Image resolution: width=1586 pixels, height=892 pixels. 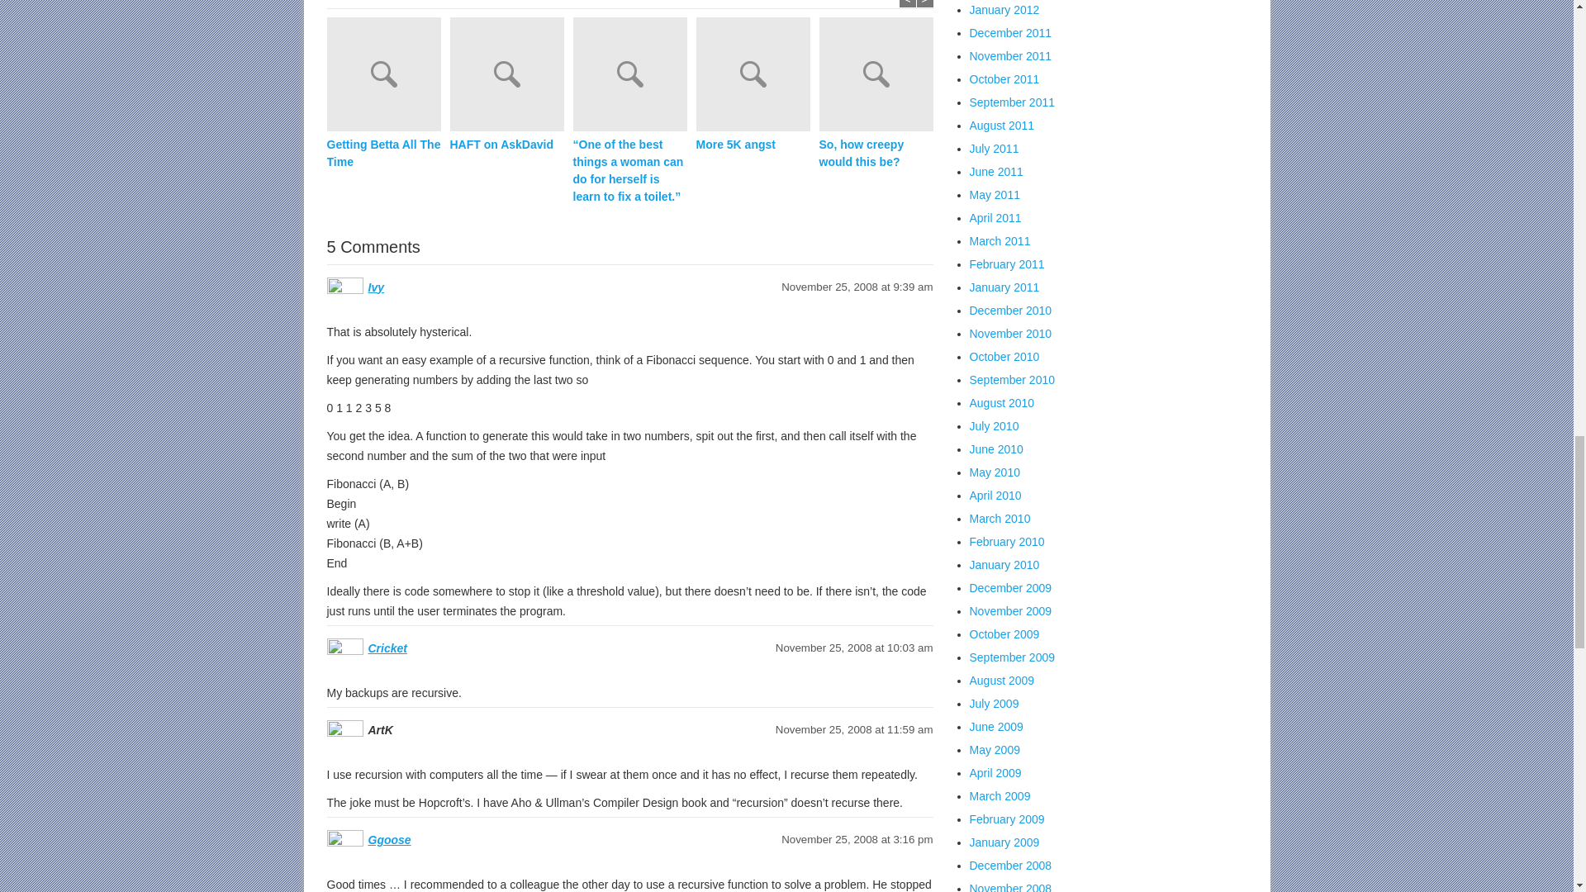 What do you see at coordinates (388, 76) in the screenshot?
I see `Getting Betta All The Time` at bounding box center [388, 76].